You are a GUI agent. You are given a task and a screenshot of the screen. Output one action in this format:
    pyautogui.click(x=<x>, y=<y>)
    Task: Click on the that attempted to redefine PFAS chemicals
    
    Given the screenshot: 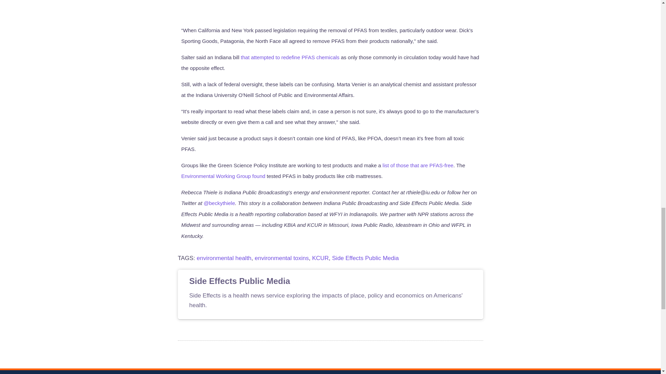 What is the action you would take?
    pyautogui.click(x=290, y=57)
    